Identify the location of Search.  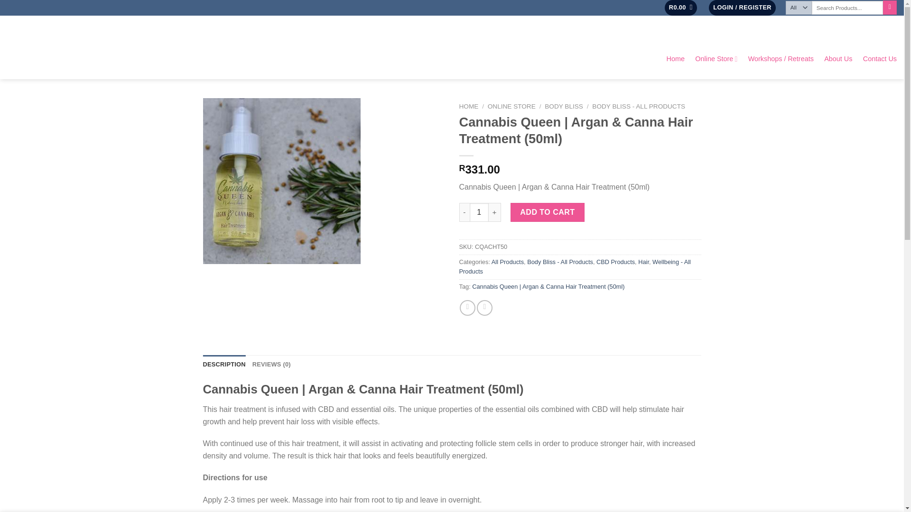
(889, 8).